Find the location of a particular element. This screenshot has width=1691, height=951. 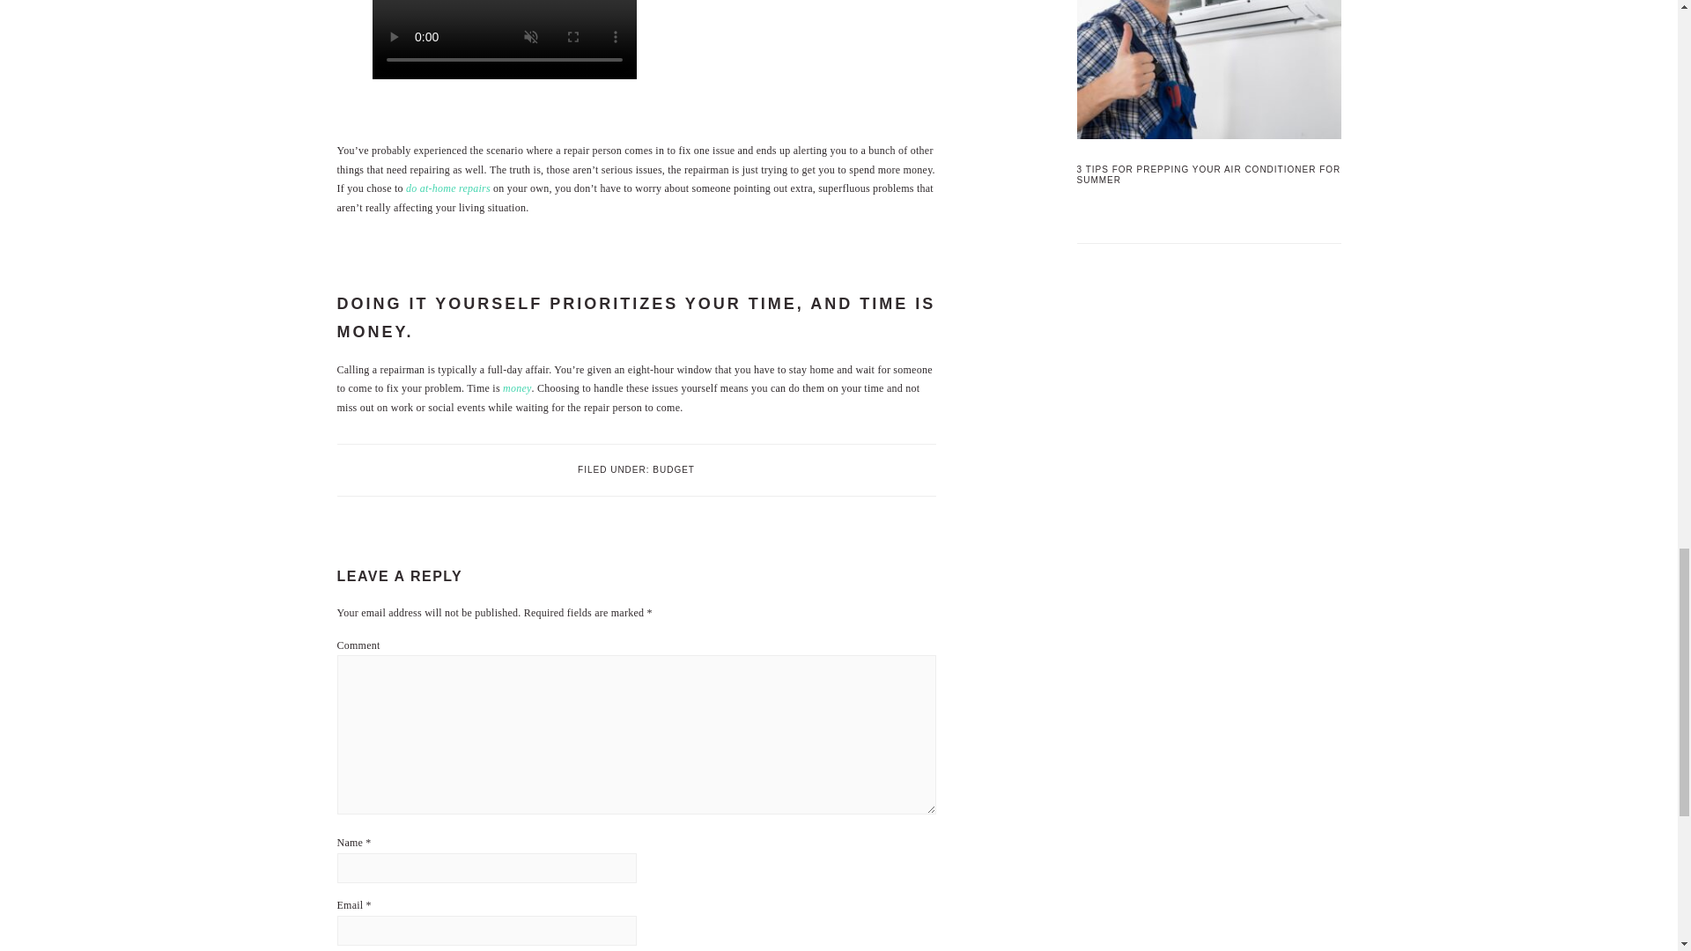

money is located at coordinates (517, 388).